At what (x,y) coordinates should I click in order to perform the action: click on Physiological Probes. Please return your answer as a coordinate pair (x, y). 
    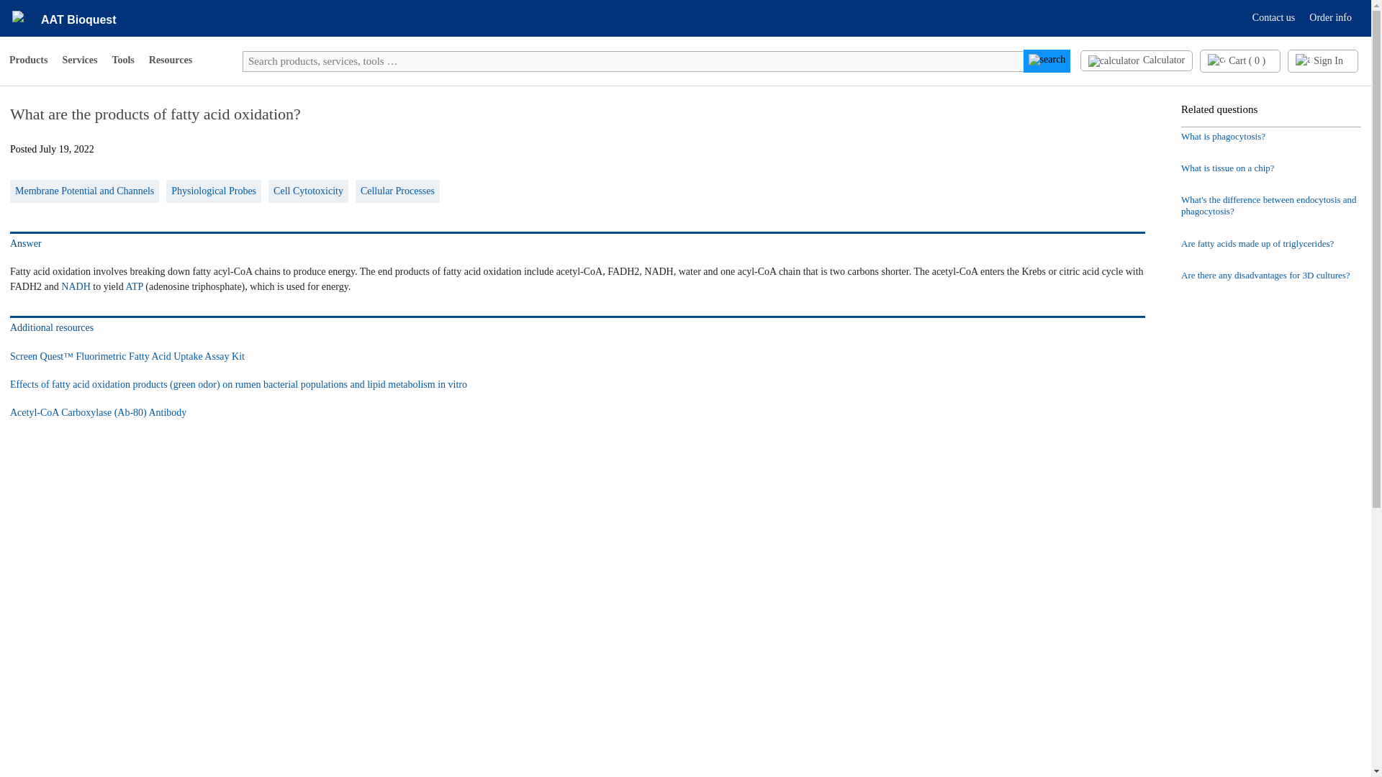
    Looking at the image, I should click on (213, 191).